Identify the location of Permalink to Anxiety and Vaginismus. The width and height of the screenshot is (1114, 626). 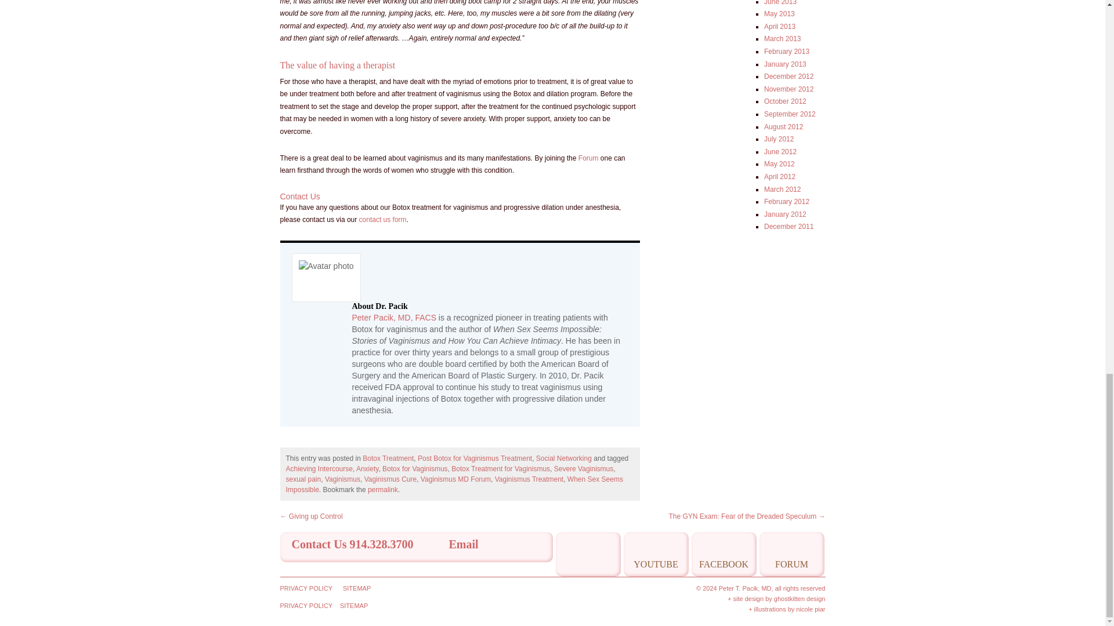
(382, 490).